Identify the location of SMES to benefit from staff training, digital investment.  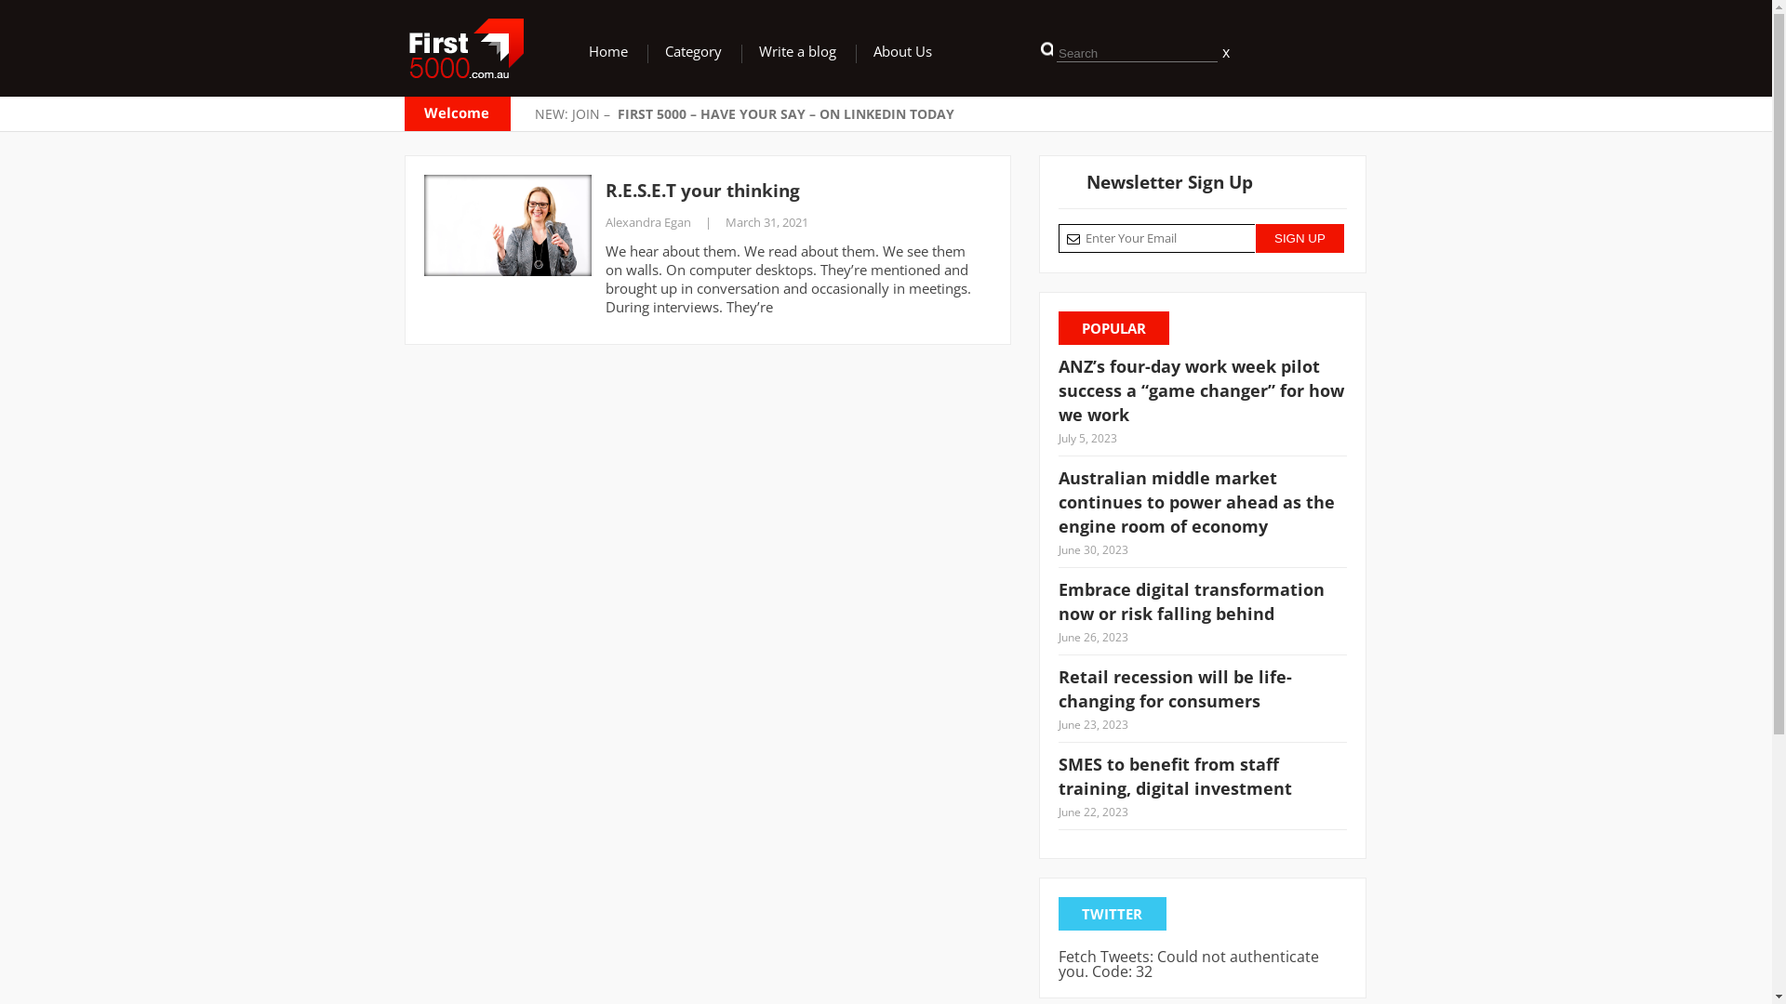
(1203, 779).